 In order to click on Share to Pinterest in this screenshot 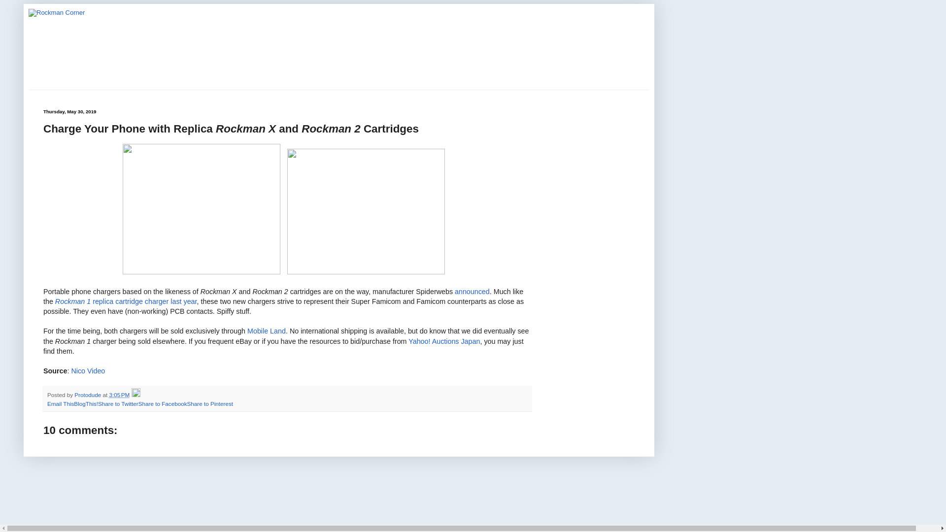, I will do `click(209, 404)`.